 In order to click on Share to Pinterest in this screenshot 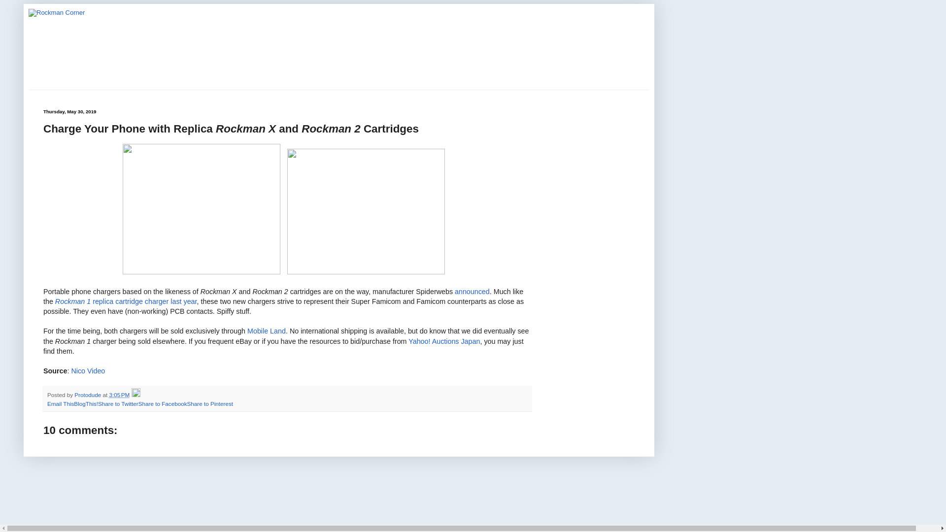, I will do `click(209, 404)`.